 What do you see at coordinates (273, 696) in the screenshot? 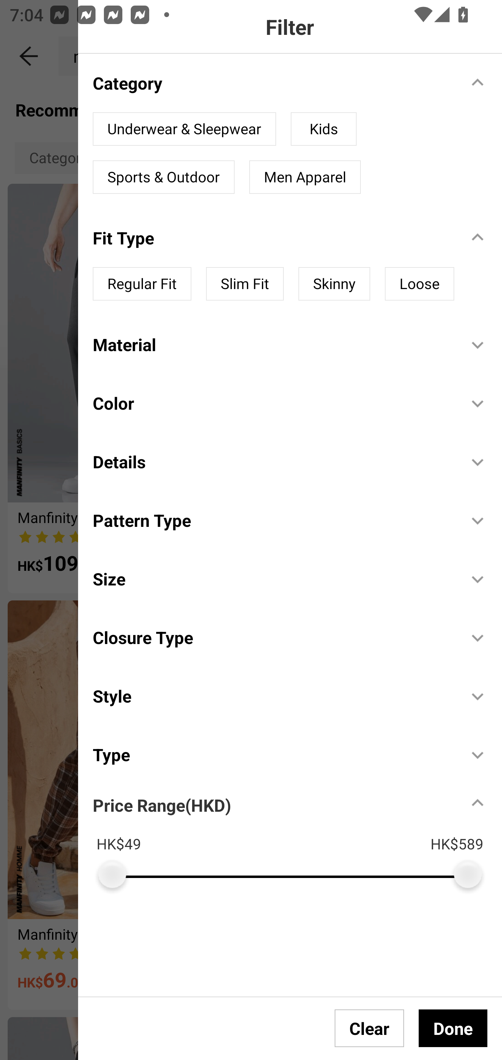
I see `Style` at bounding box center [273, 696].